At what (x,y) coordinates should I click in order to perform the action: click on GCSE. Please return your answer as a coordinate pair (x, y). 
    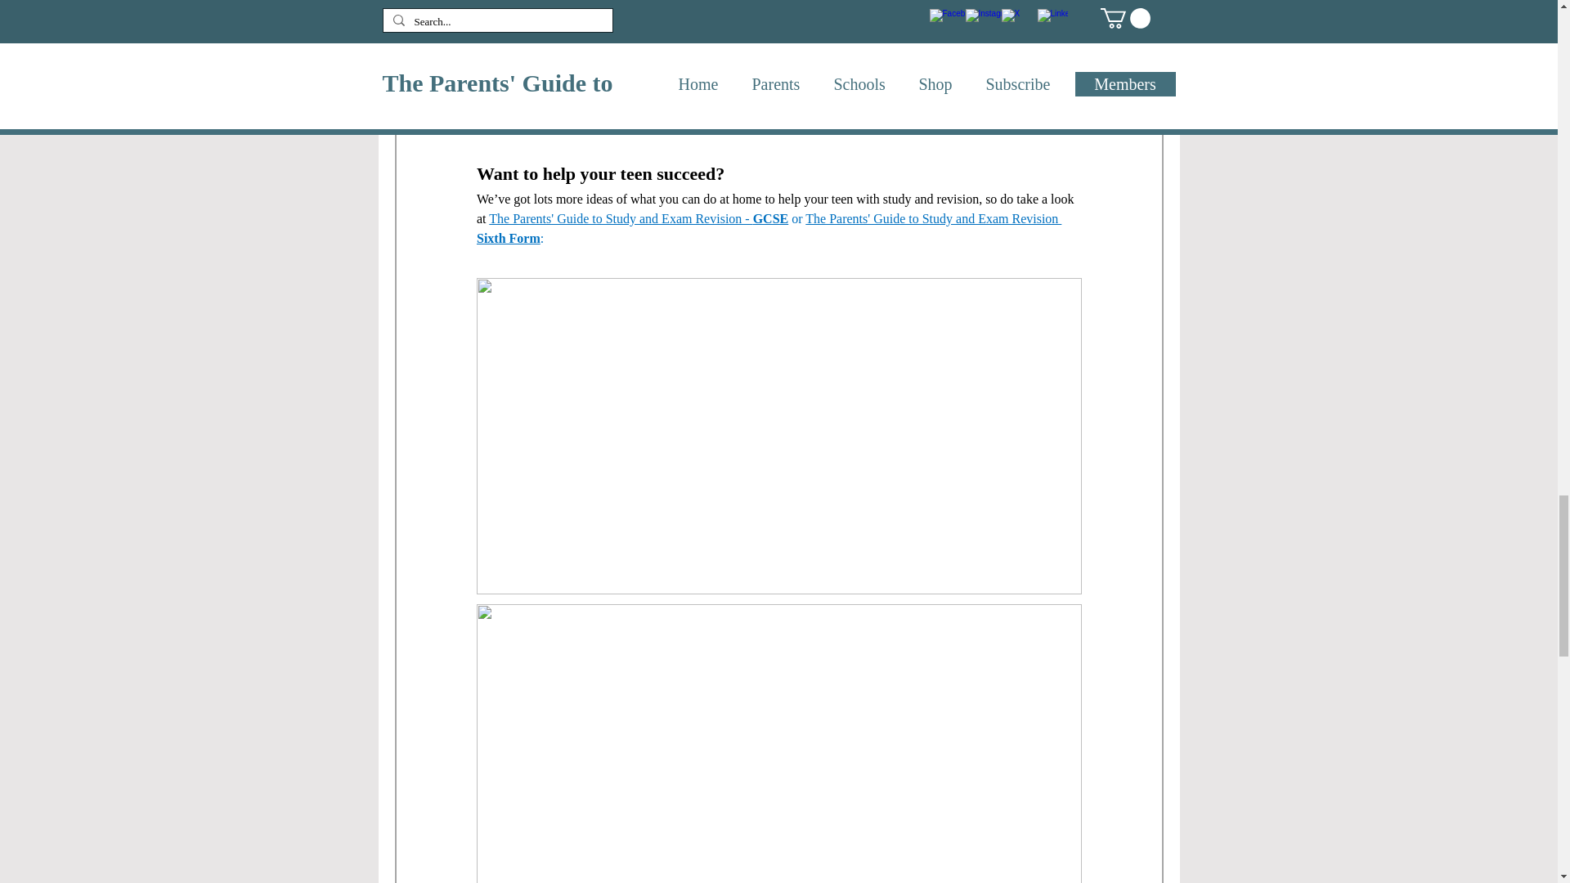
    Looking at the image, I should click on (769, 219).